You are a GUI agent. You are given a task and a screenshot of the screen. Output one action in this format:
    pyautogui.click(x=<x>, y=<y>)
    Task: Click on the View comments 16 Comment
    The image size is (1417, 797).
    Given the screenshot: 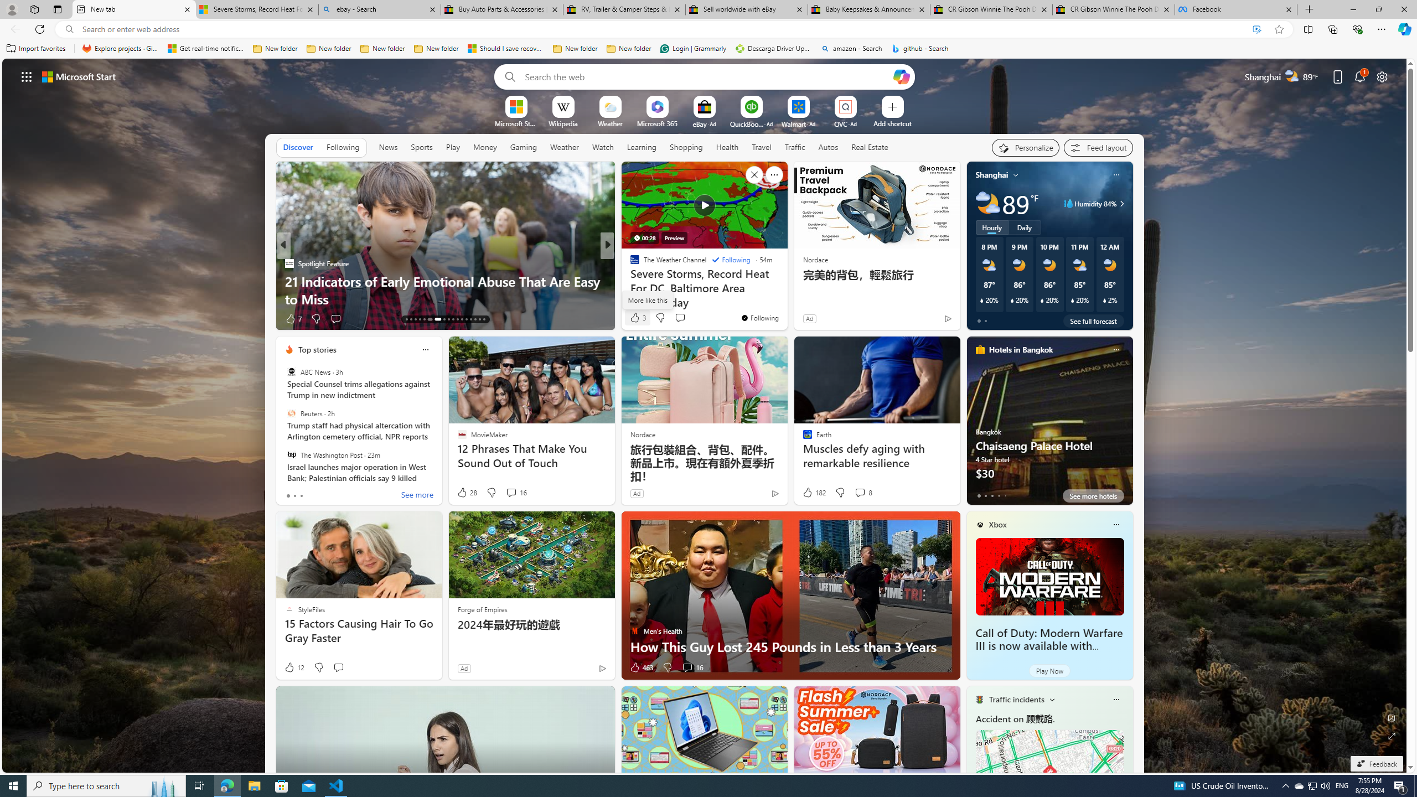 What is the action you would take?
    pyautogui.click(x=687, y=667)
    